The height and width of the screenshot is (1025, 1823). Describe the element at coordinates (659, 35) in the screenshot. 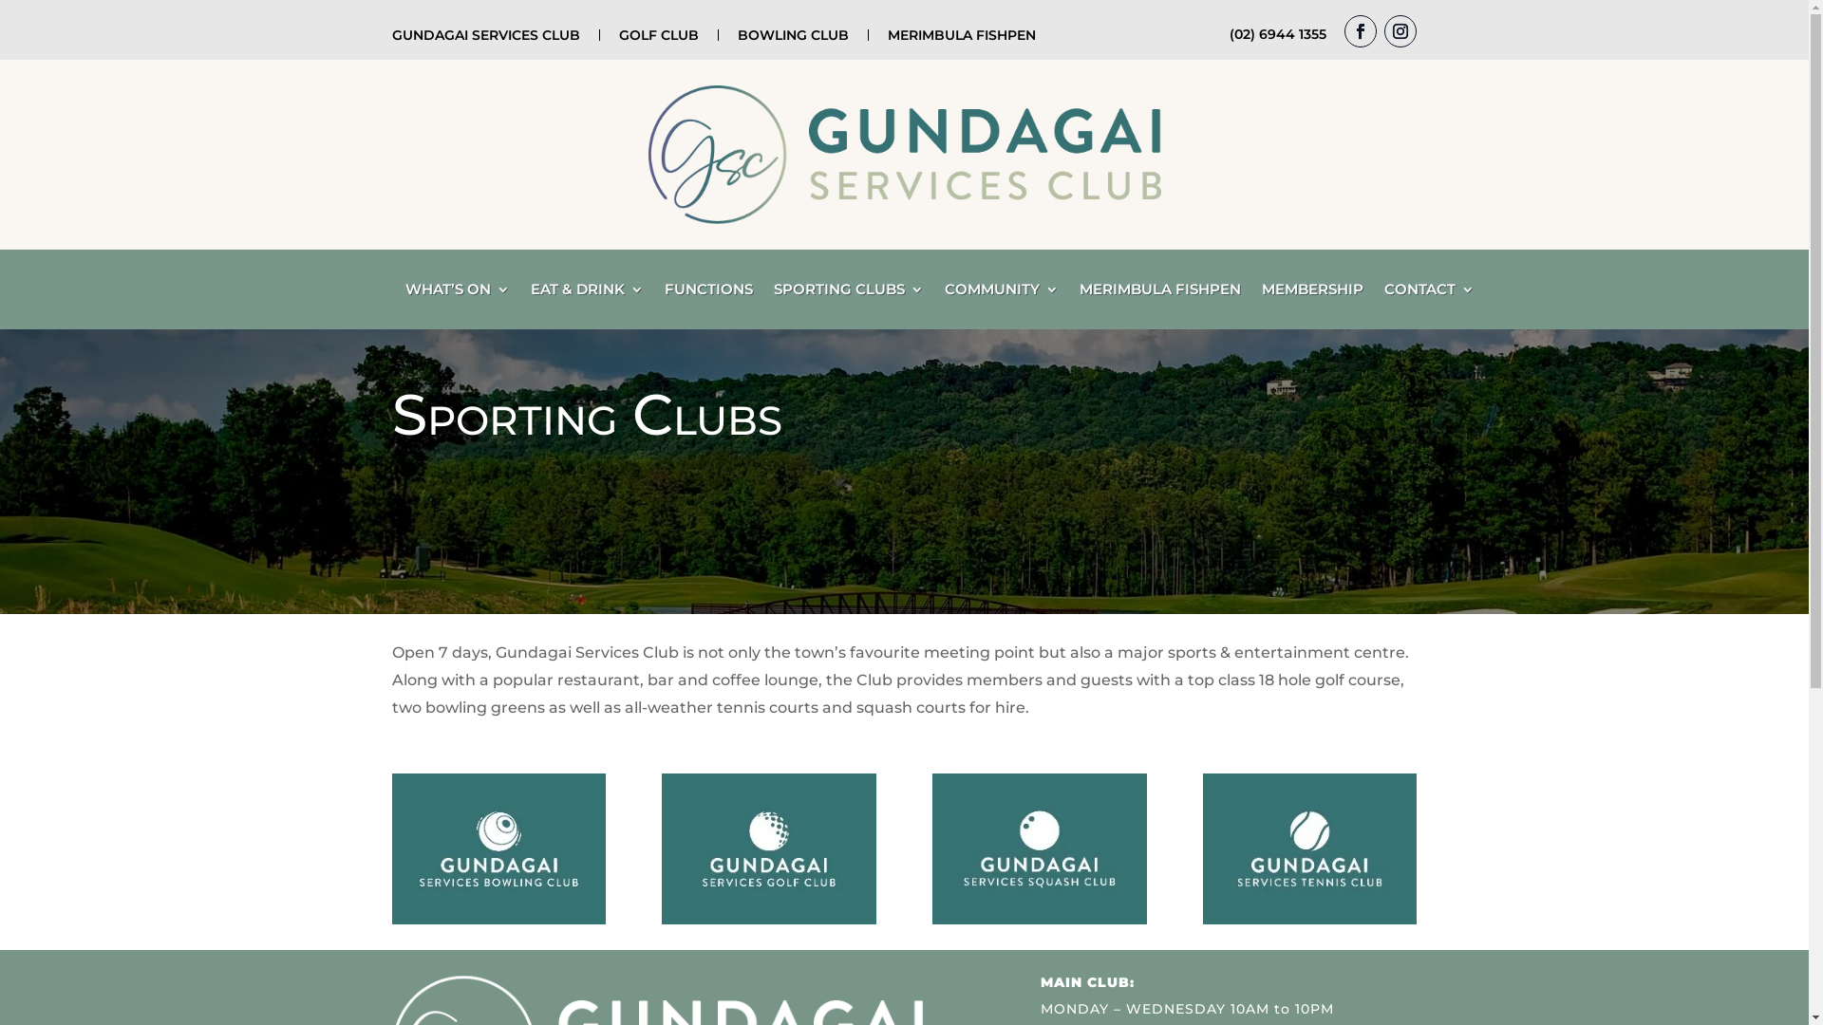

I see `GOLF CLUB` at that location.